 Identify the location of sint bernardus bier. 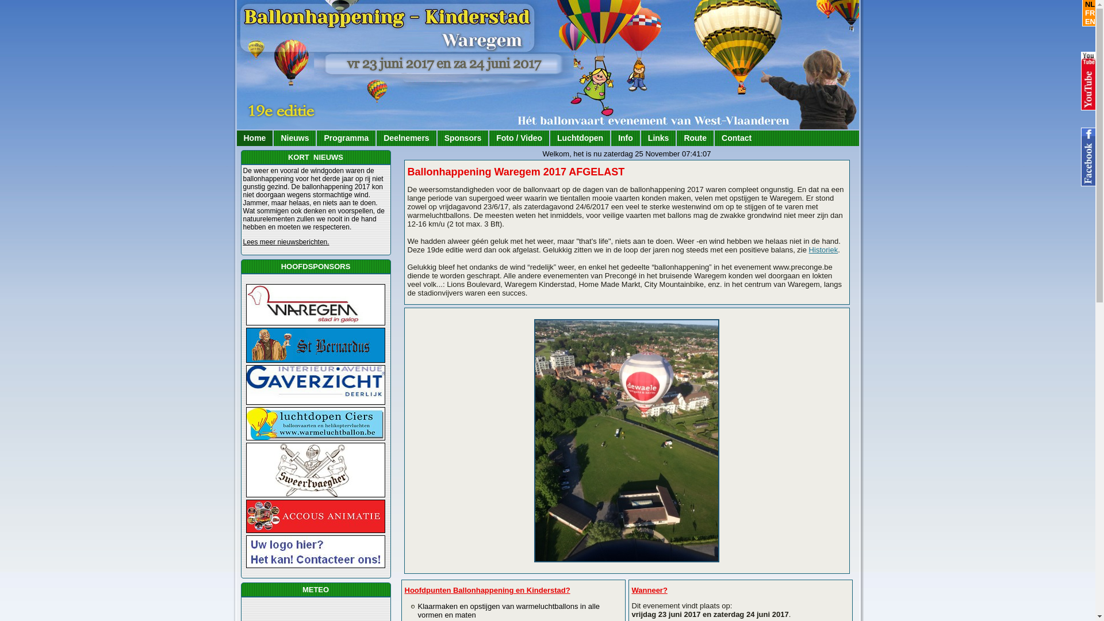
(316, 345).